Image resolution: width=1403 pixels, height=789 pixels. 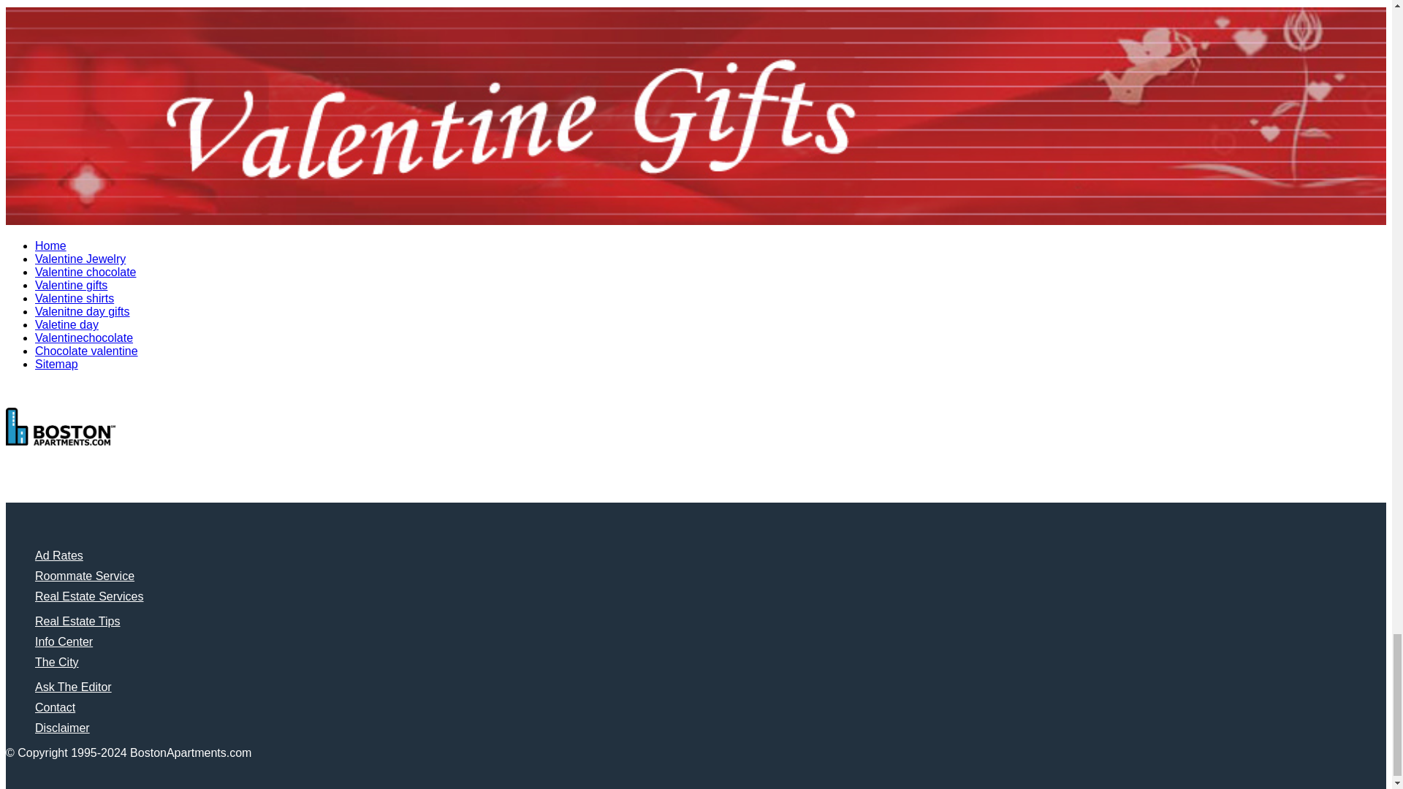 What do you see at coordinates (80, 259) in the screenshot?
I see `Valentine Jewelry` at bounding box center [80, 259].